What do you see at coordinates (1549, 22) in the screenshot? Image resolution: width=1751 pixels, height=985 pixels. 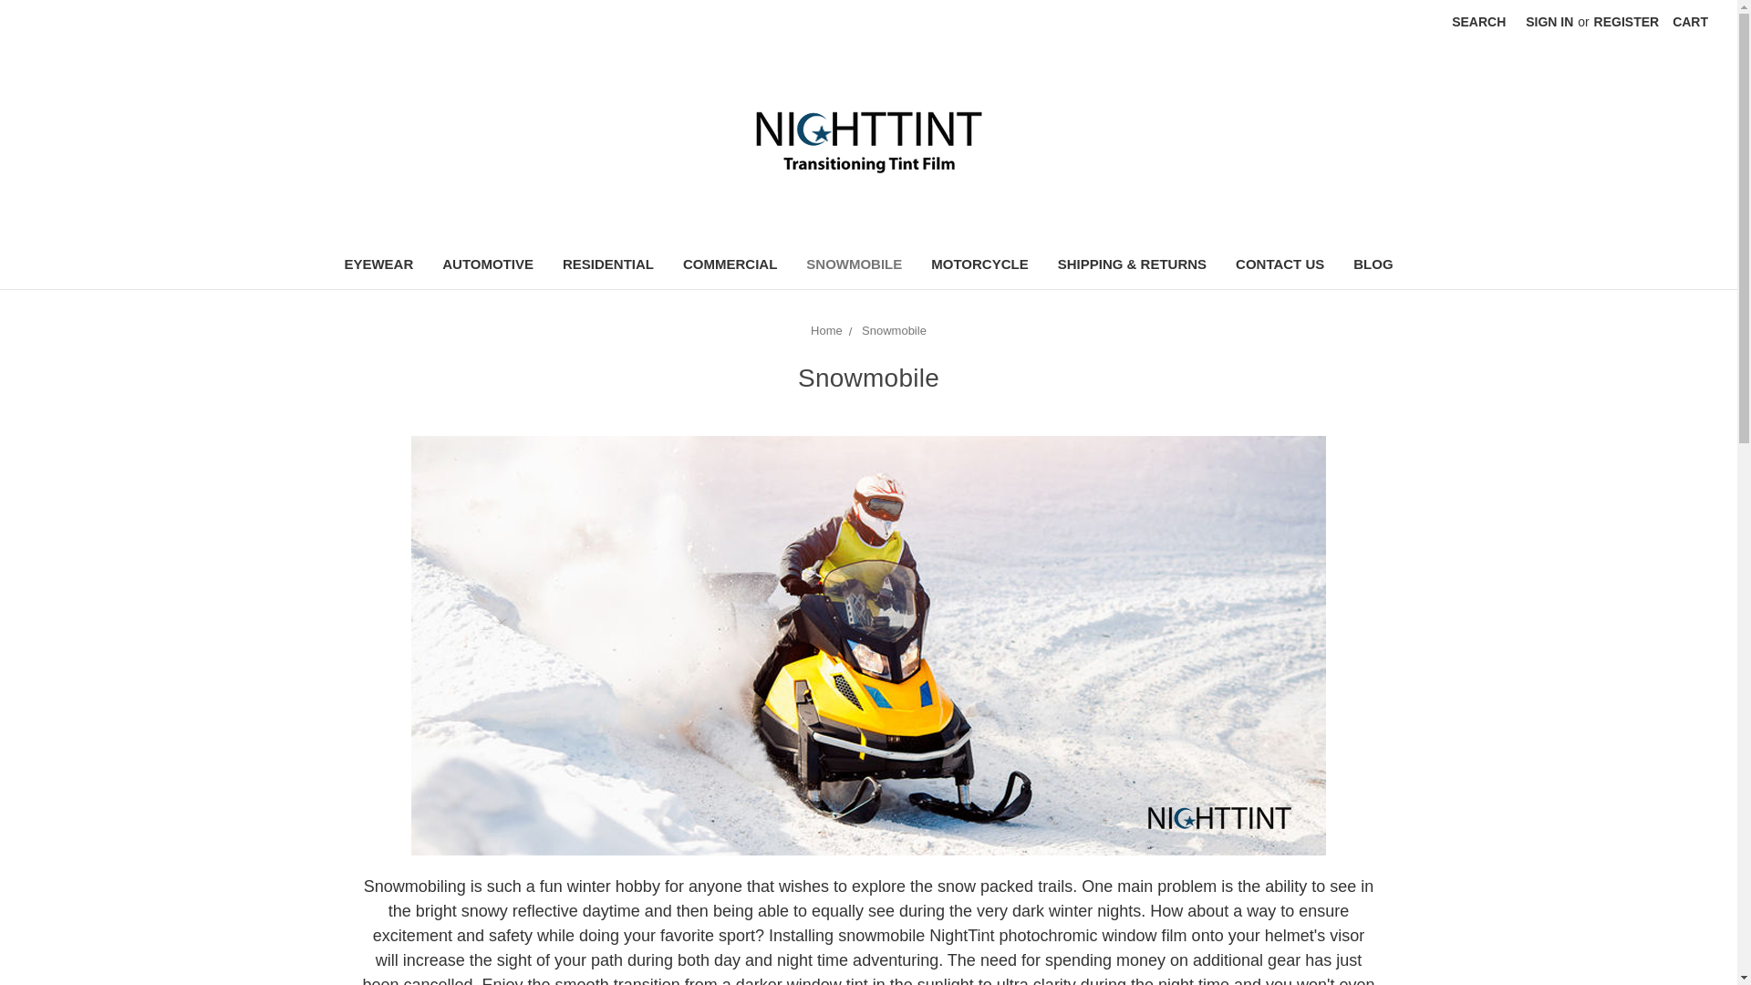 I see `SIGN IN` at bounding box center [1549, 22].